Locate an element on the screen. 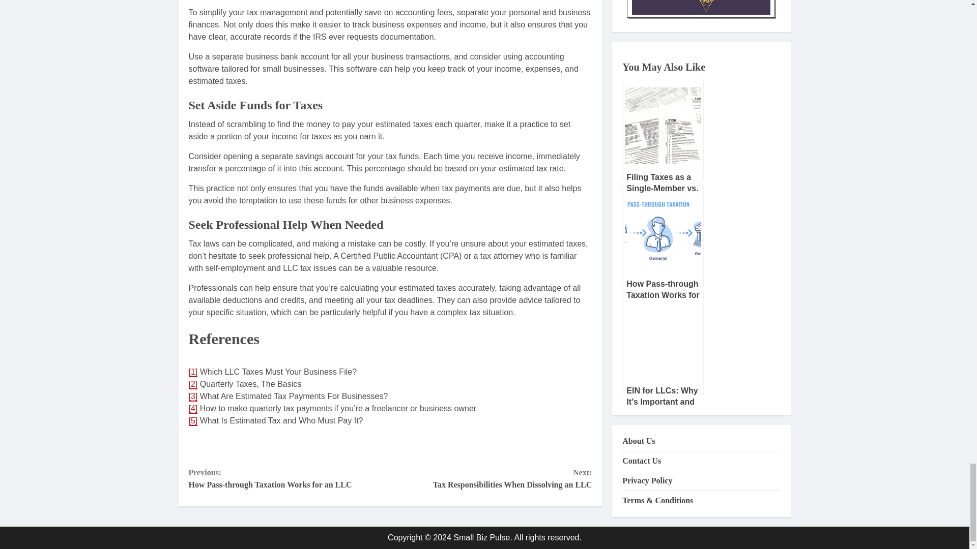 This screenshot has width=977, height=549. Find us on Linkedin is located at coordinates (254, 446).